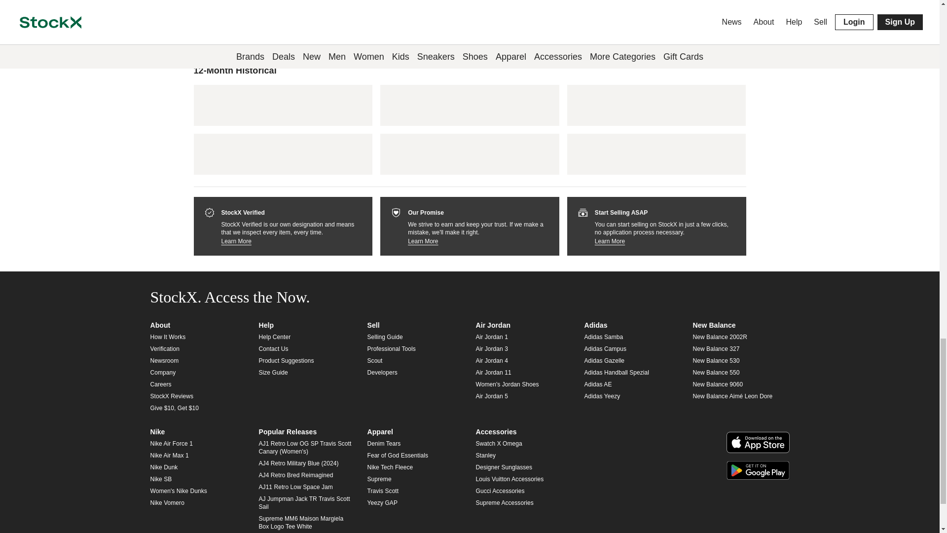 The image size is (947, 533). What do you see at coordinates (758, 442) in the screenshot?
I see `ios` at bounding box center [758, 442].